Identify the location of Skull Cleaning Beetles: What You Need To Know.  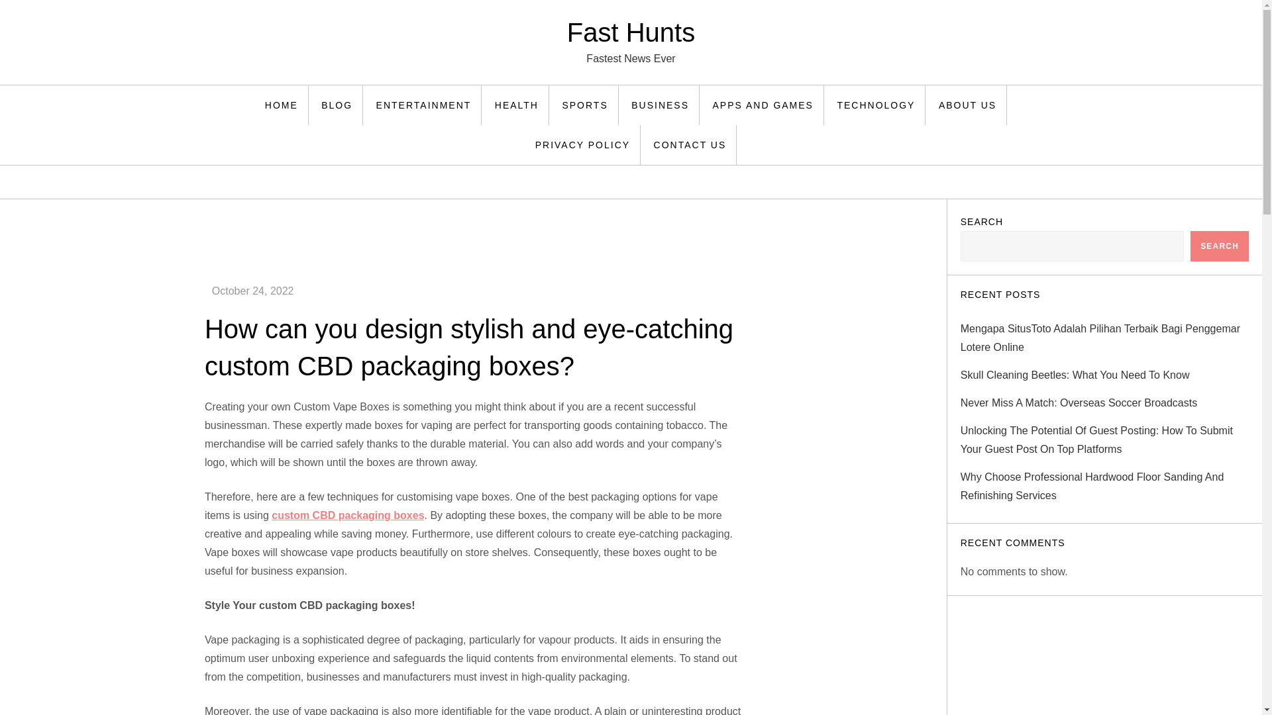
(1075, 375).